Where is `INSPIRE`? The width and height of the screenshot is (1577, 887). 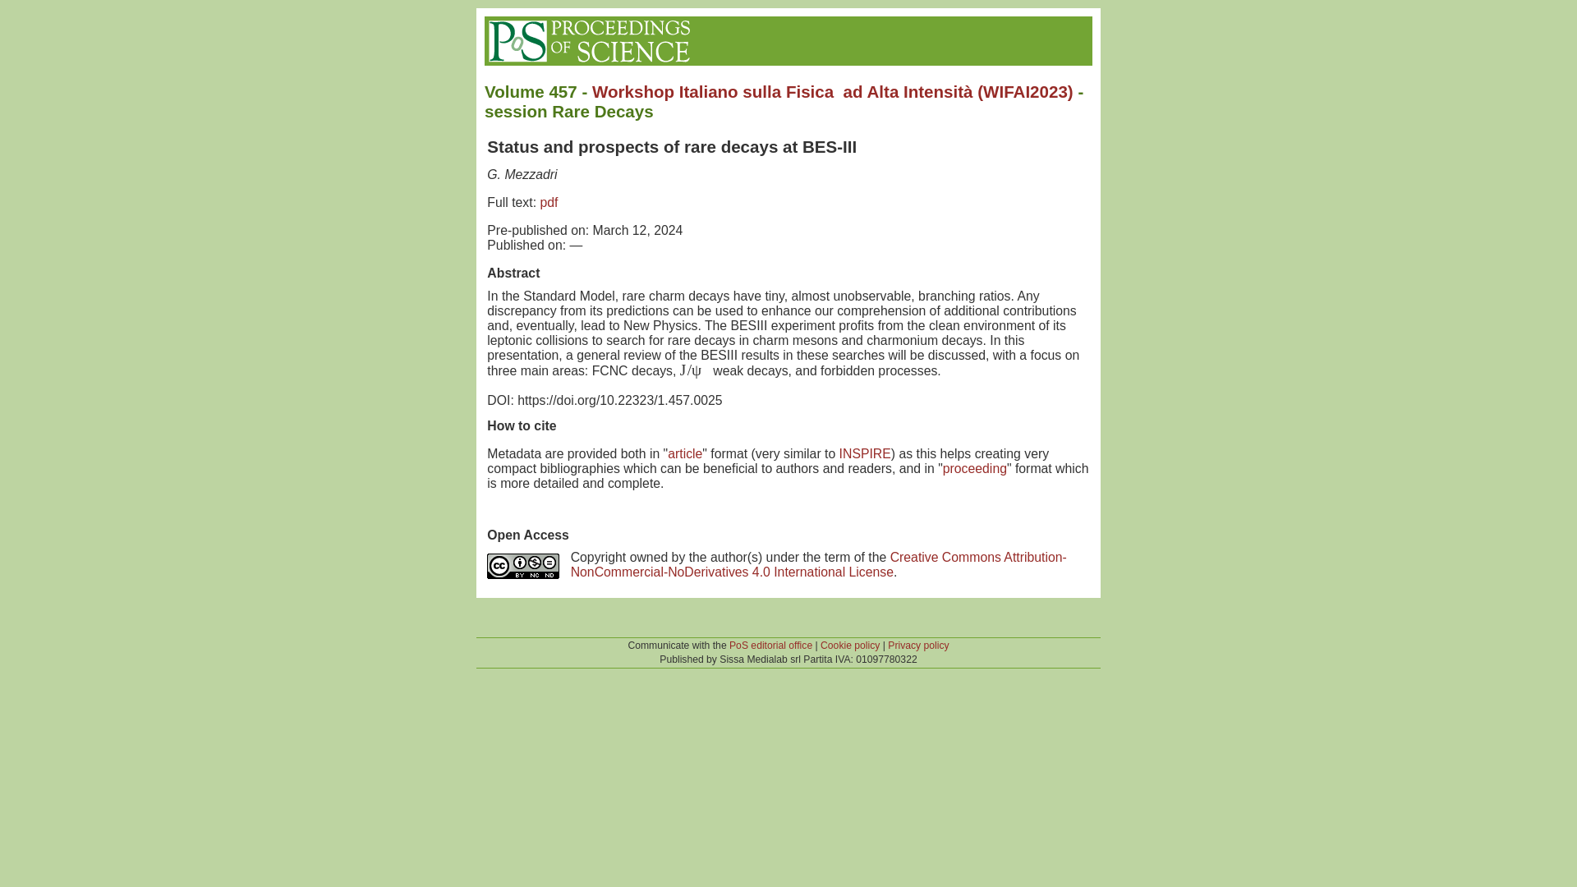
INSPIRE is located at coordinates (864, 453).